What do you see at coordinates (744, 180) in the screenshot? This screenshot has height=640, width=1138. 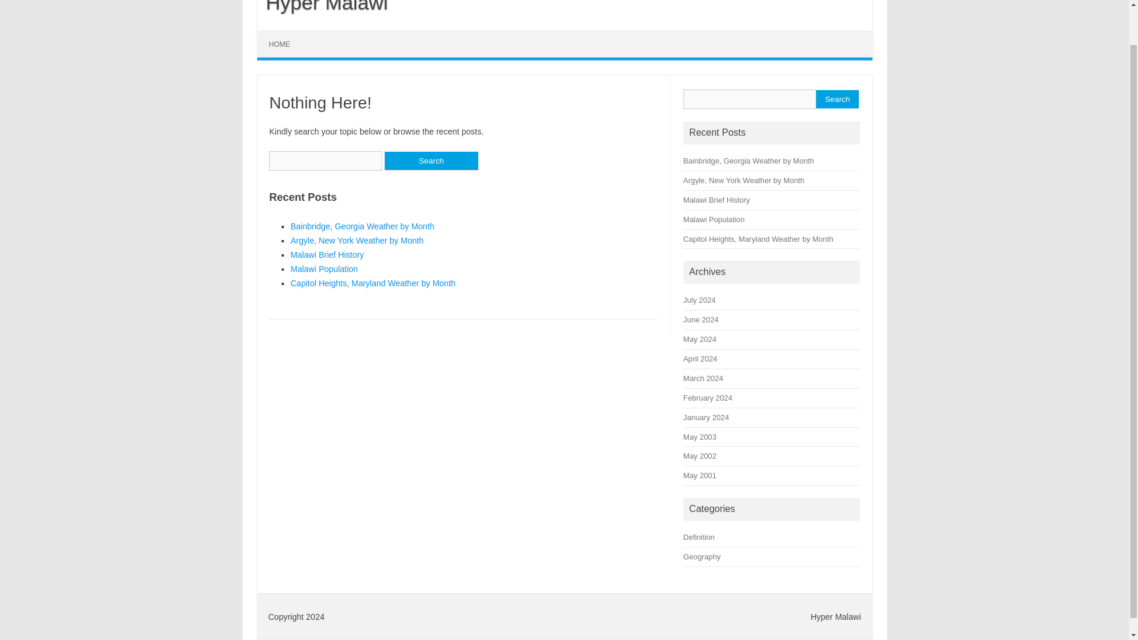 I see `Argyle, New York Weather by Month` at bounding box center [744, 180].